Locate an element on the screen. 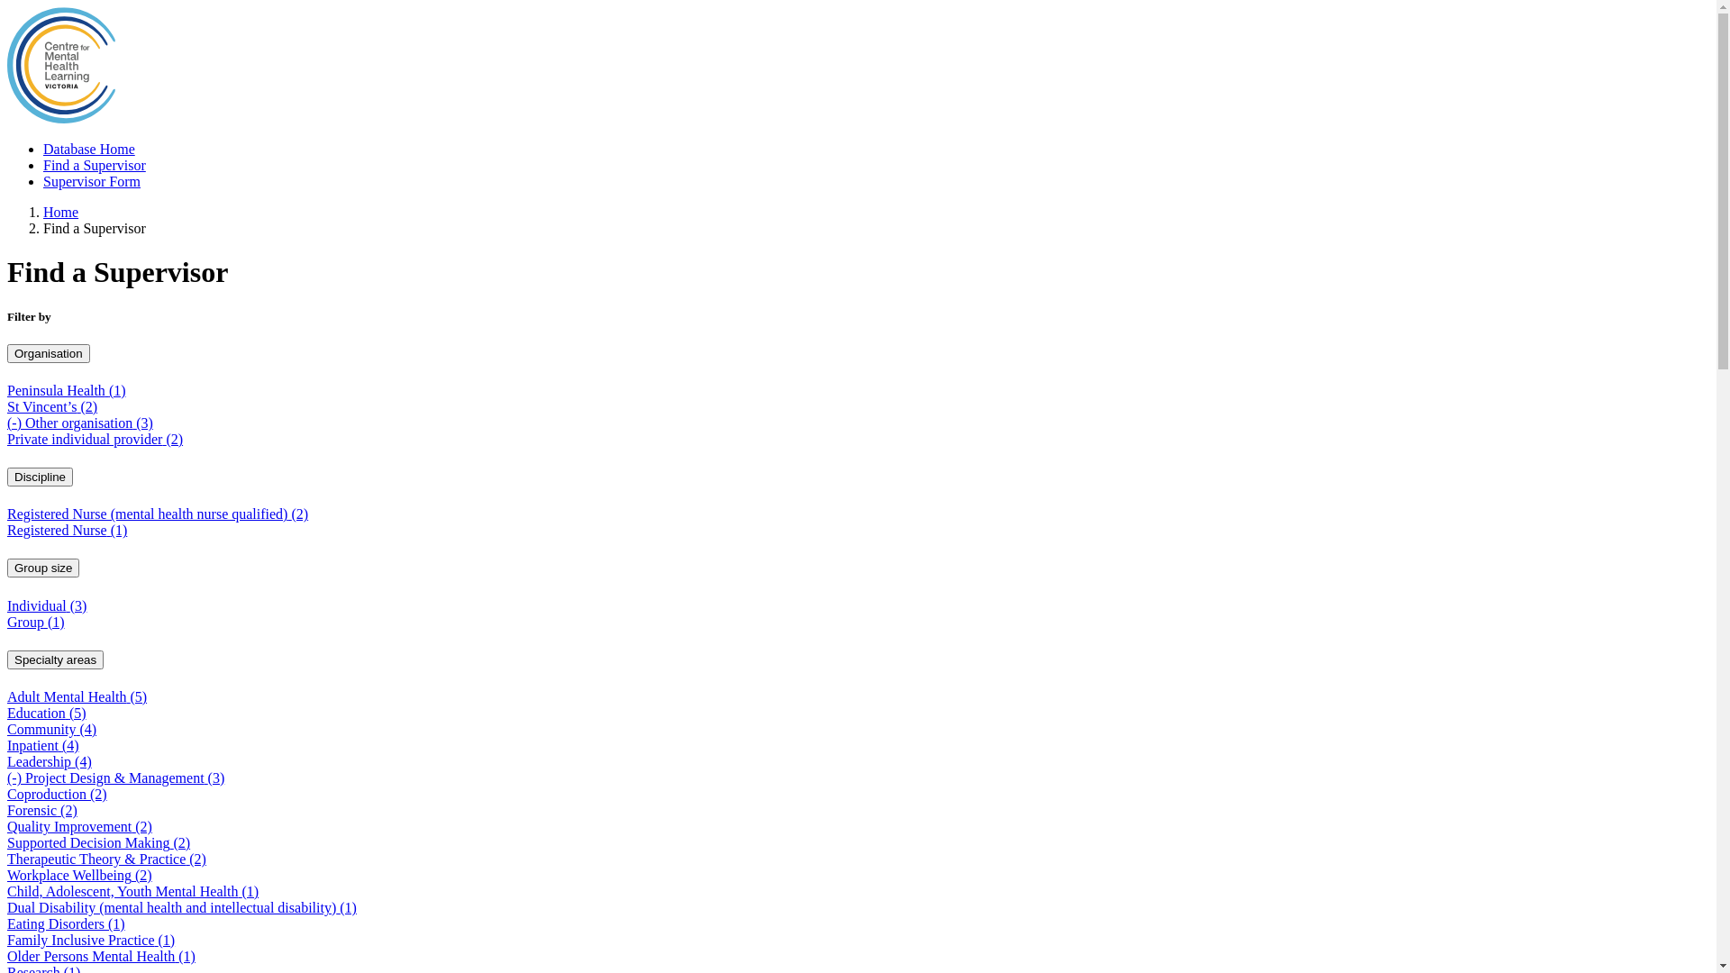 This screenshot has height=973, width=1730. Peninsula Health (1) is located at coordinates (67, 391).